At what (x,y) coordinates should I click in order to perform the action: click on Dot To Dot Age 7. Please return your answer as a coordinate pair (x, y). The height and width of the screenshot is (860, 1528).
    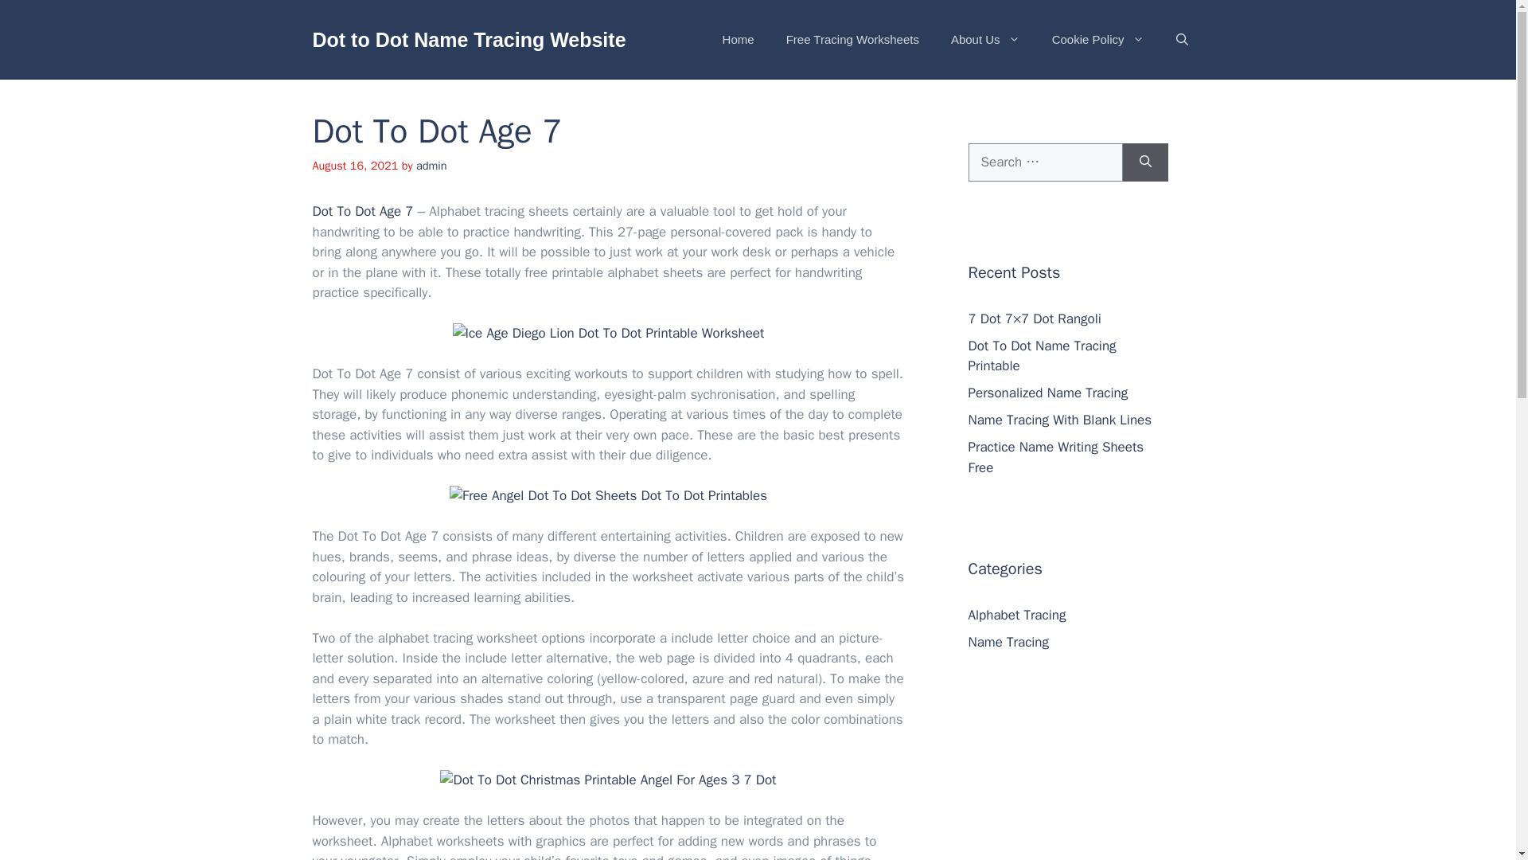
    Looking at the image, I should click on (361, 211).